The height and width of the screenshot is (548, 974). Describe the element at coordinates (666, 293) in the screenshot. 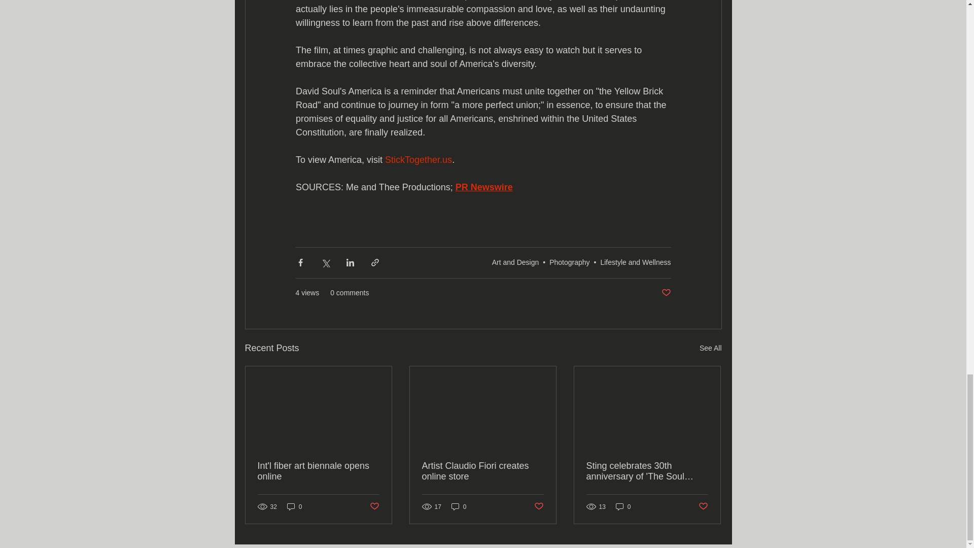

I see `Post not marked as liked` at that location.